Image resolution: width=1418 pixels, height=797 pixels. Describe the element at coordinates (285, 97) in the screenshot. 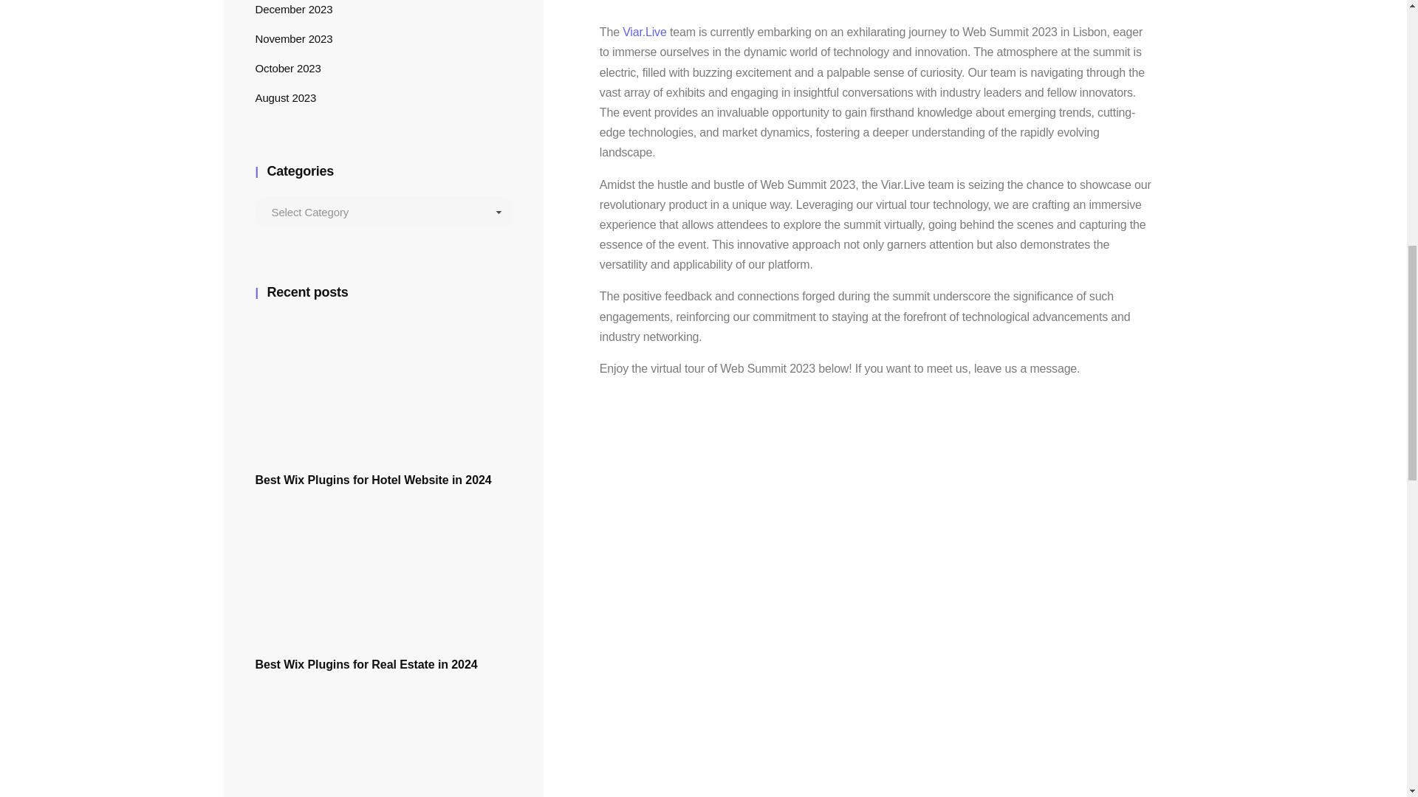

I see `August 2023` at that location.